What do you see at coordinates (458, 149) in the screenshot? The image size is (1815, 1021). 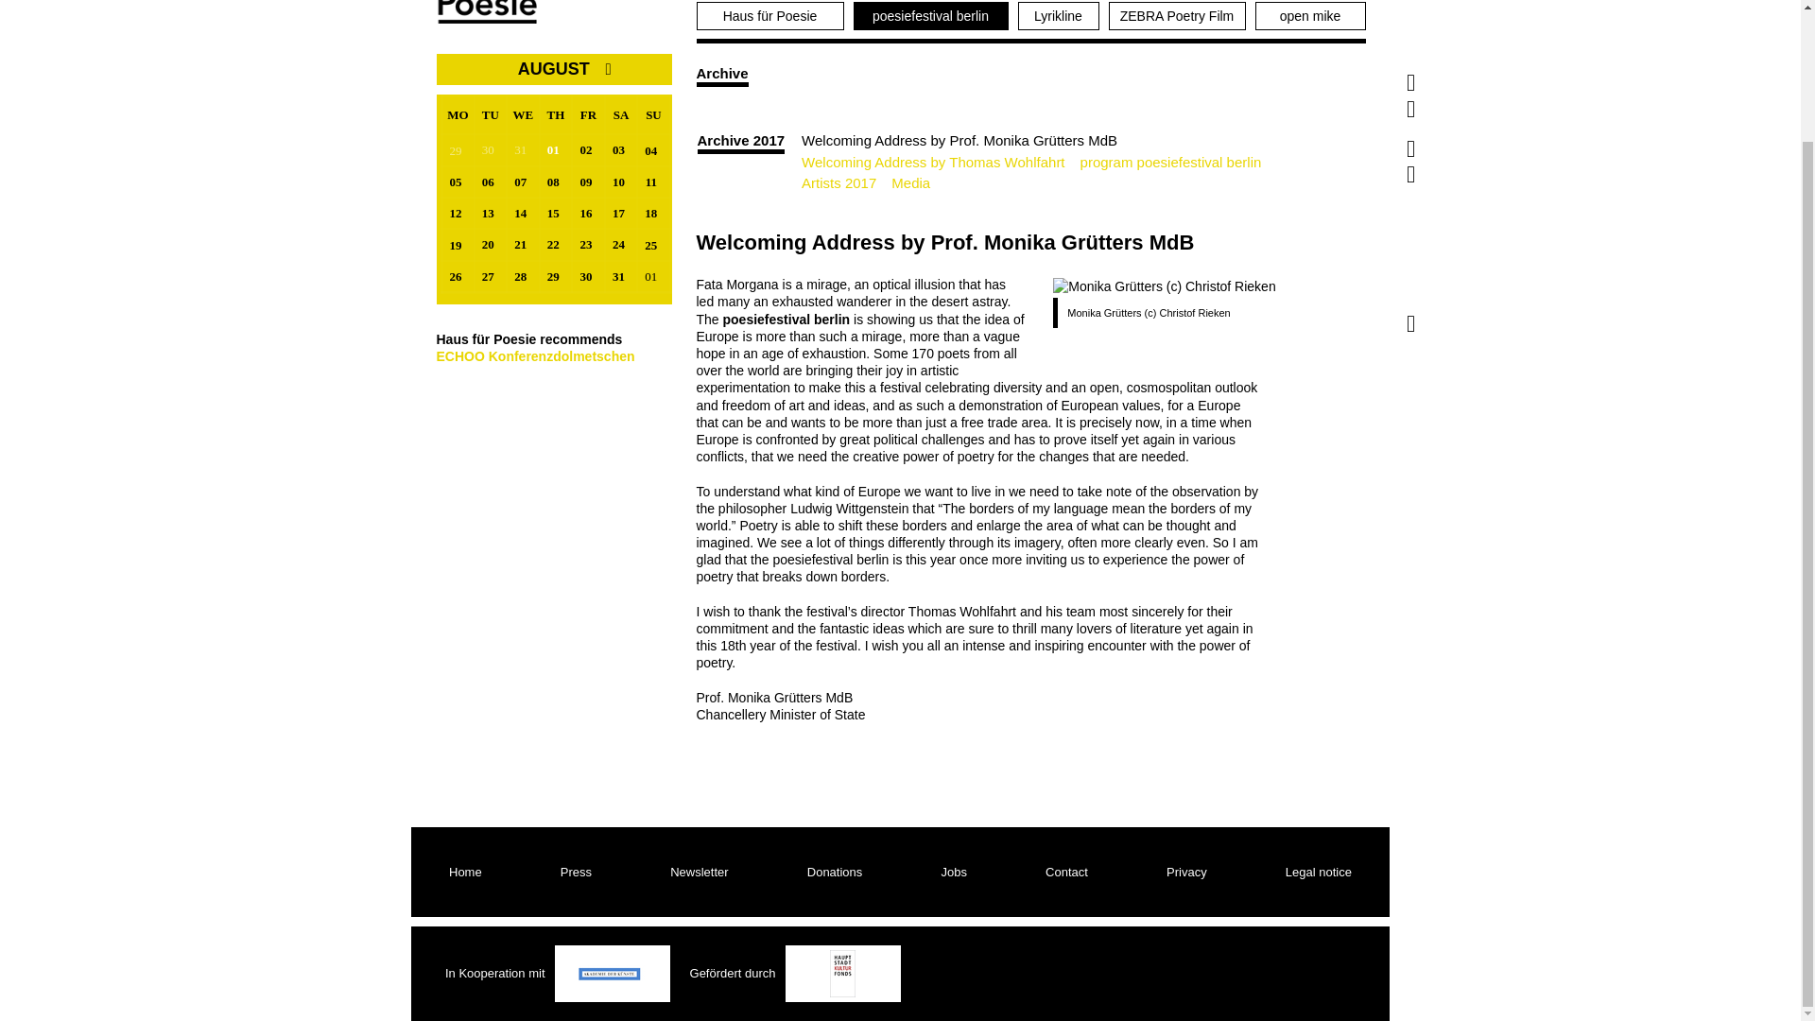 I see `29` at bounding box center [458, 149].